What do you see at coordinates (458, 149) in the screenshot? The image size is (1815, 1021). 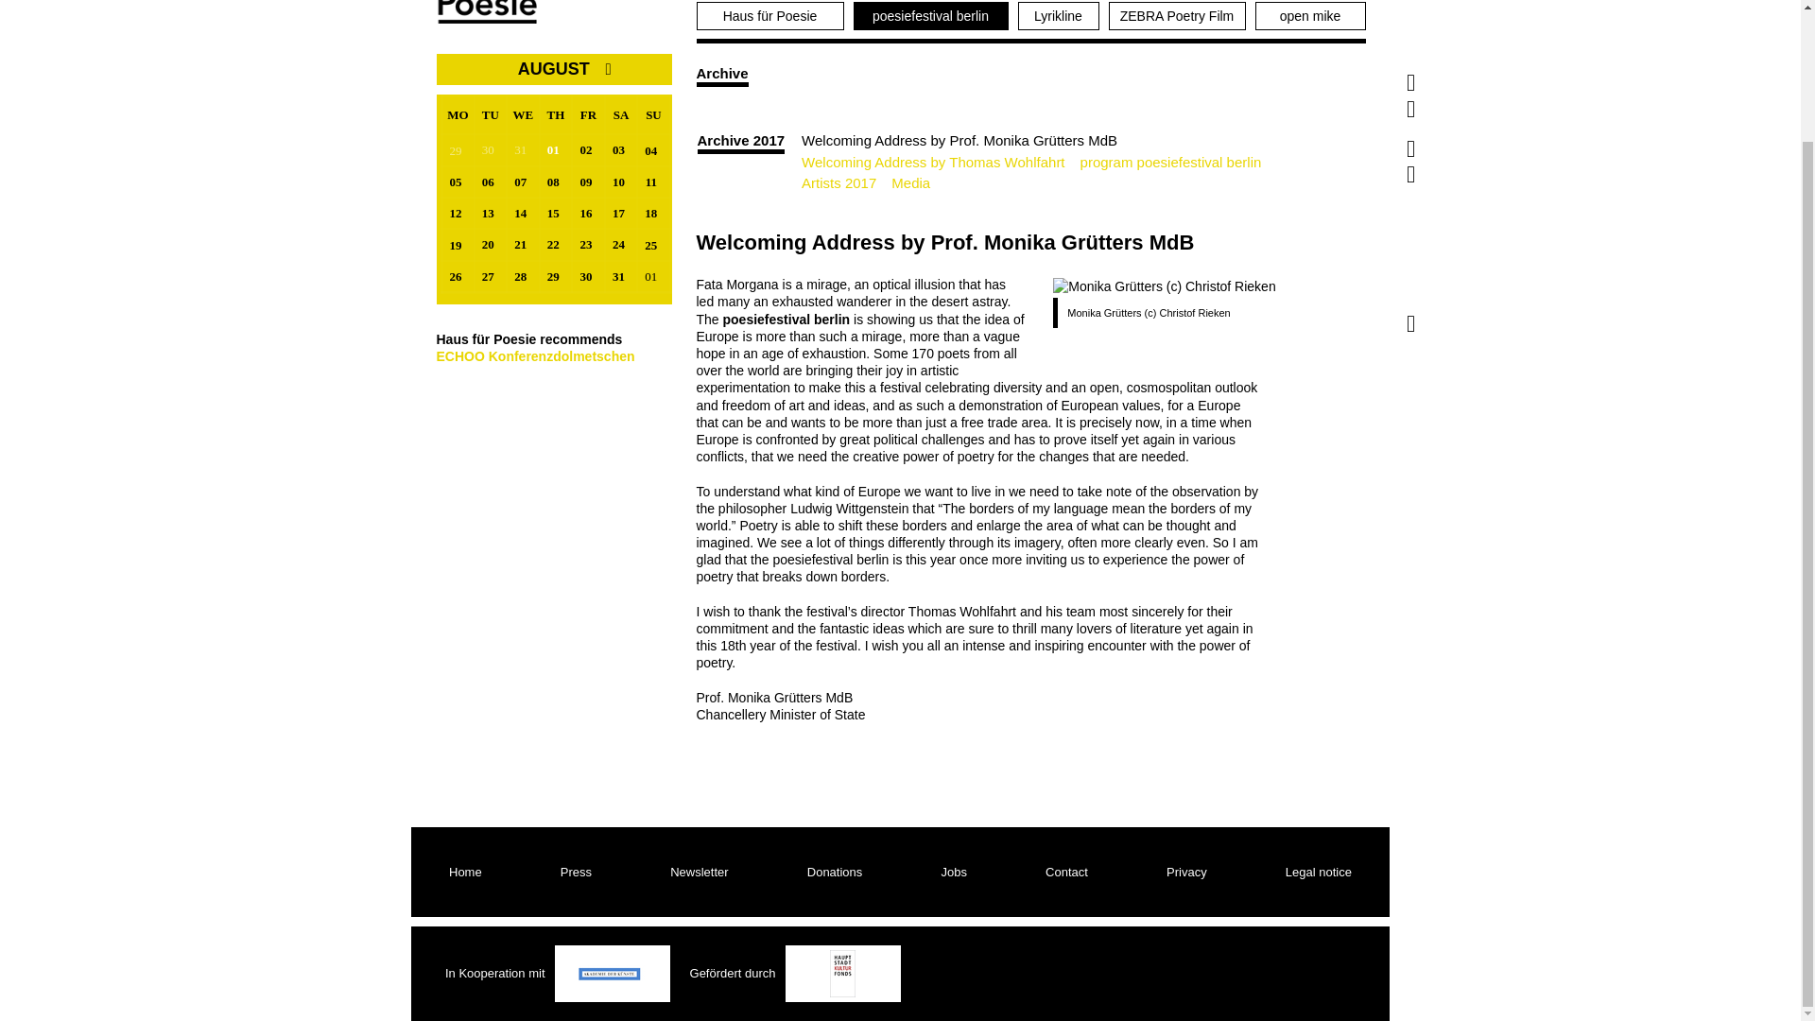 I see `29` at bounding box center [458, 149].